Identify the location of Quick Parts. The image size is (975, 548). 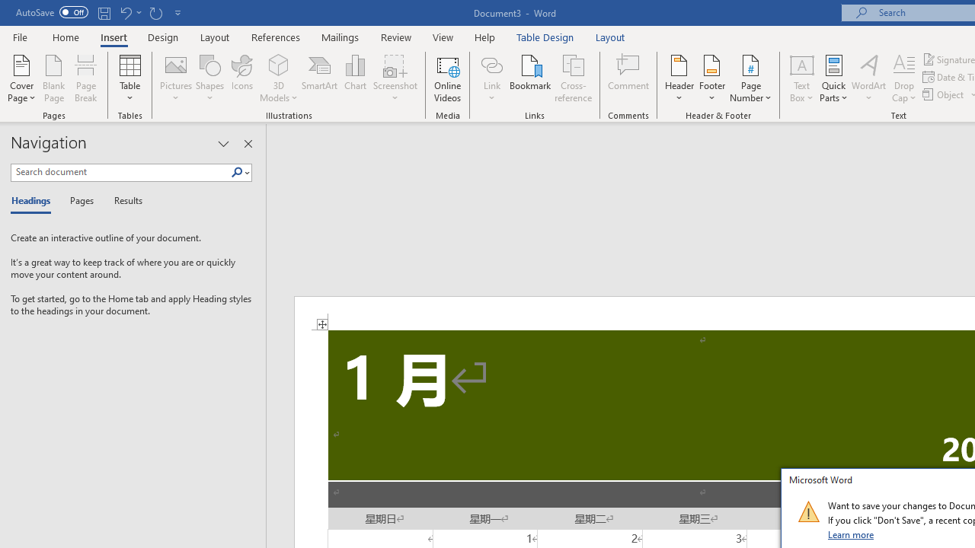
(833, 78).